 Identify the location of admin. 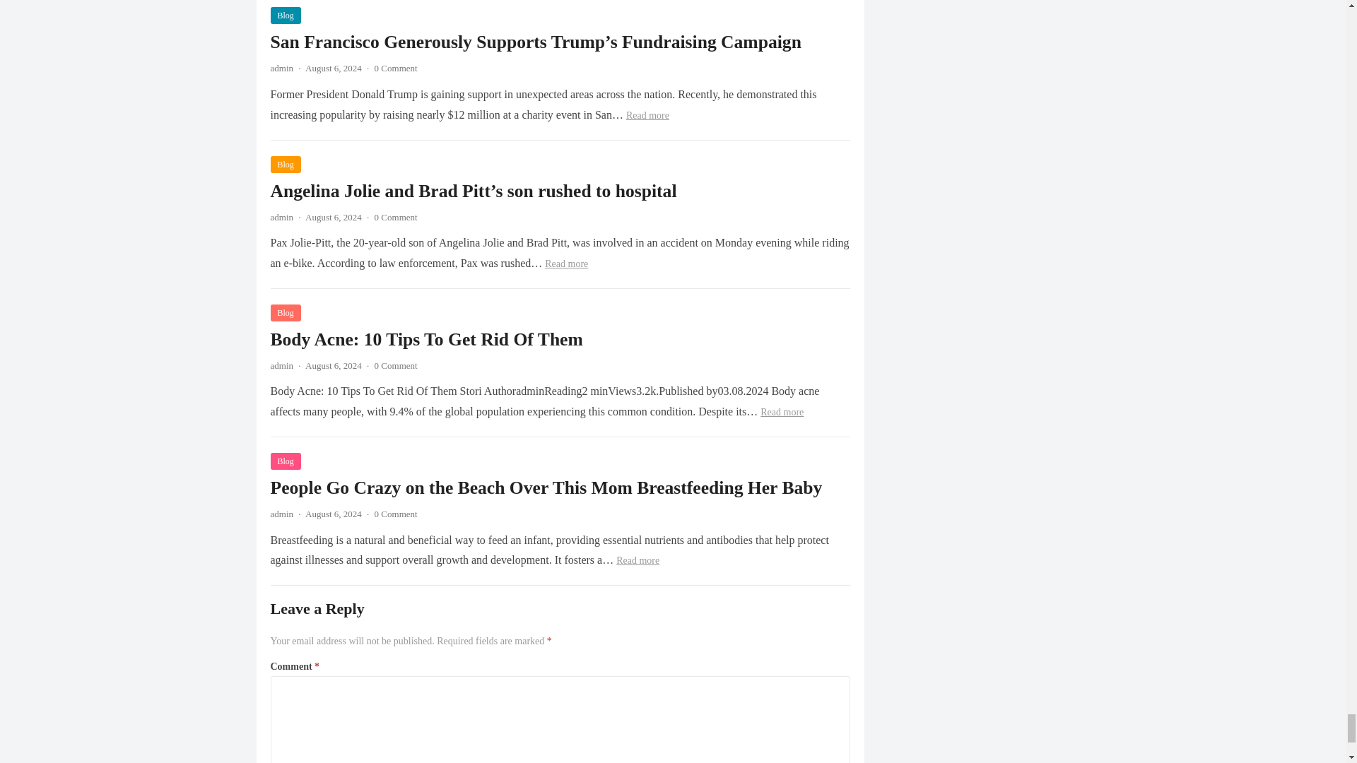
(281, 365).